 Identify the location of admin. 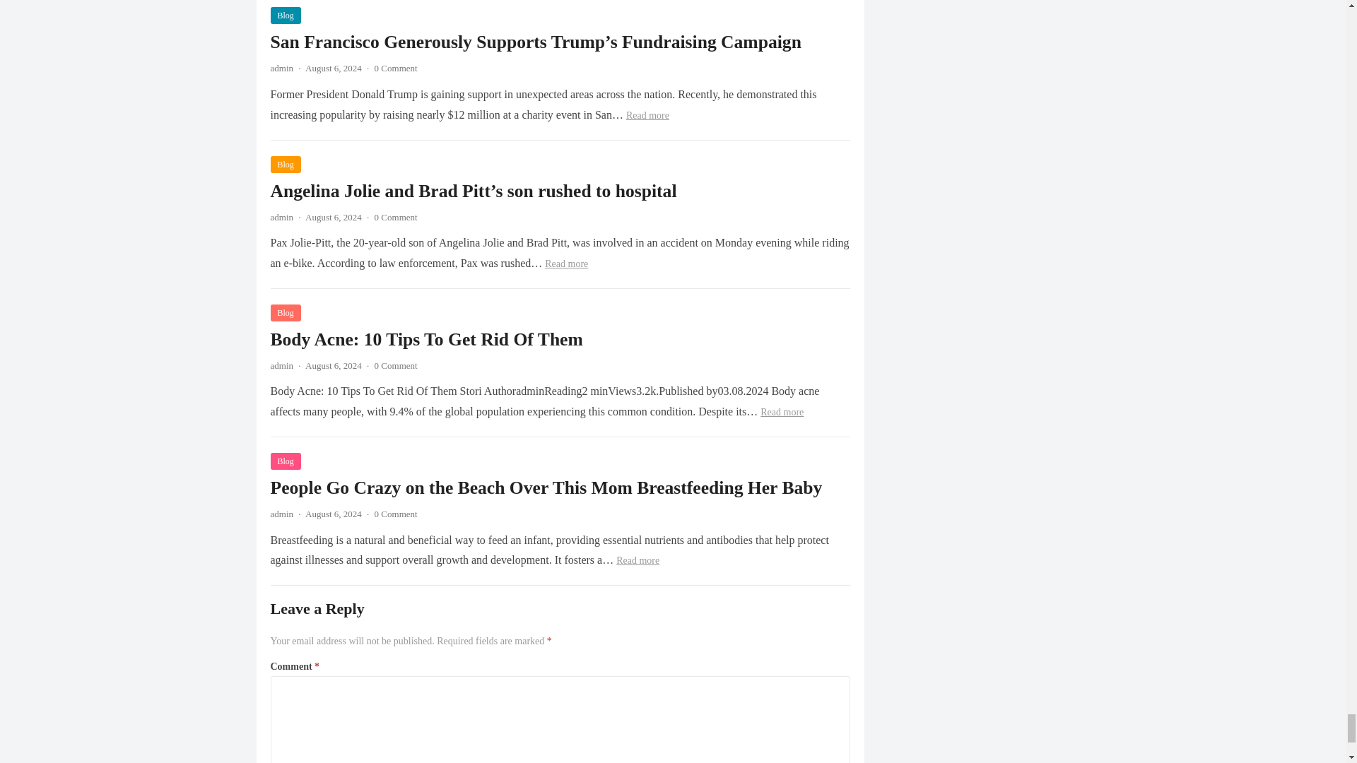
(281, 365).